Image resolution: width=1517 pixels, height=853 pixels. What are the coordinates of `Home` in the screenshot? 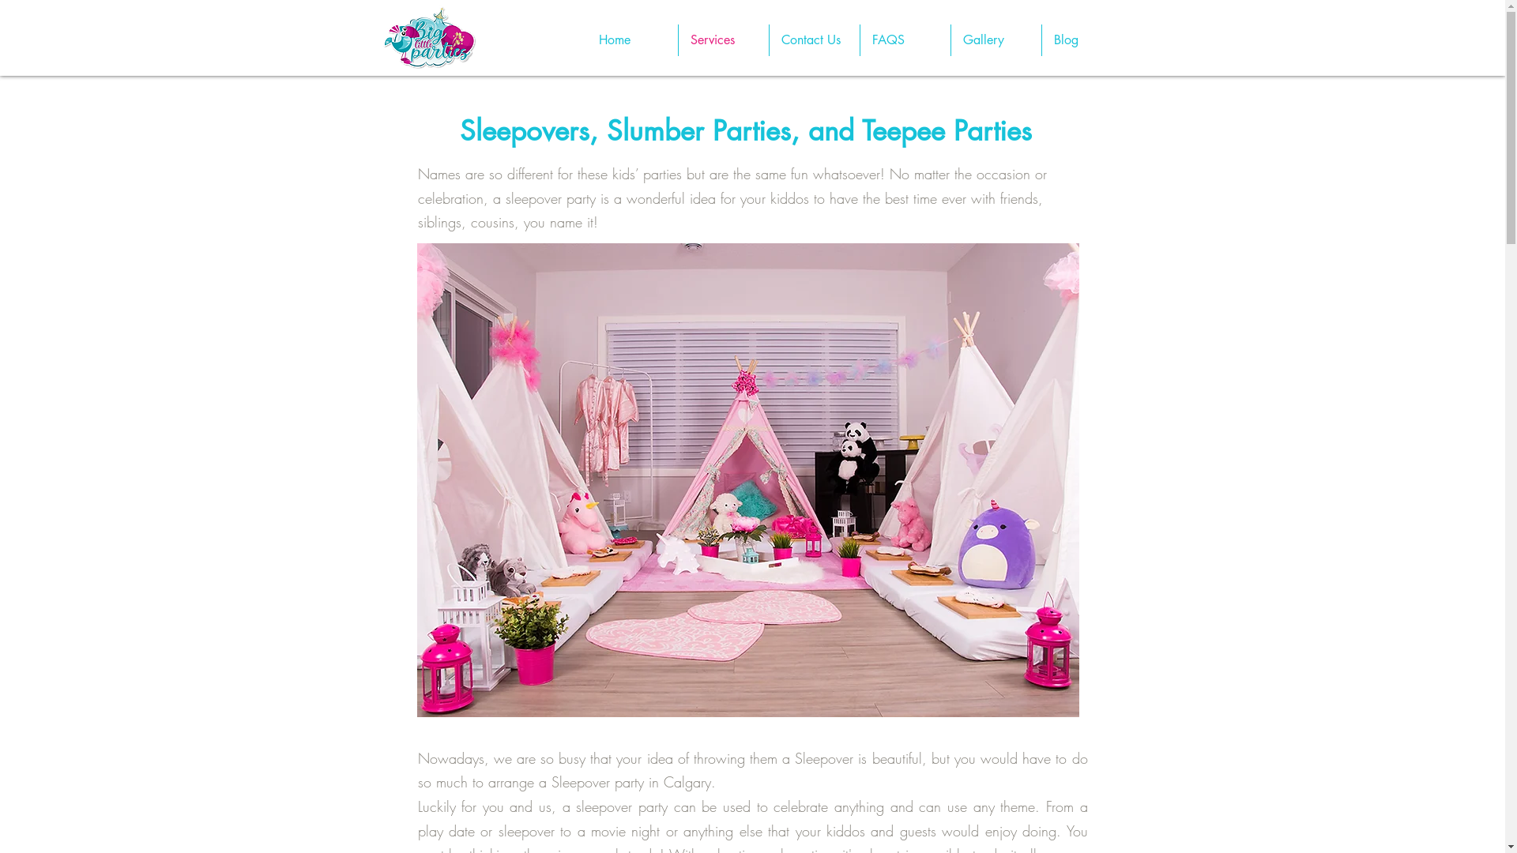 It's located at (632, 40).